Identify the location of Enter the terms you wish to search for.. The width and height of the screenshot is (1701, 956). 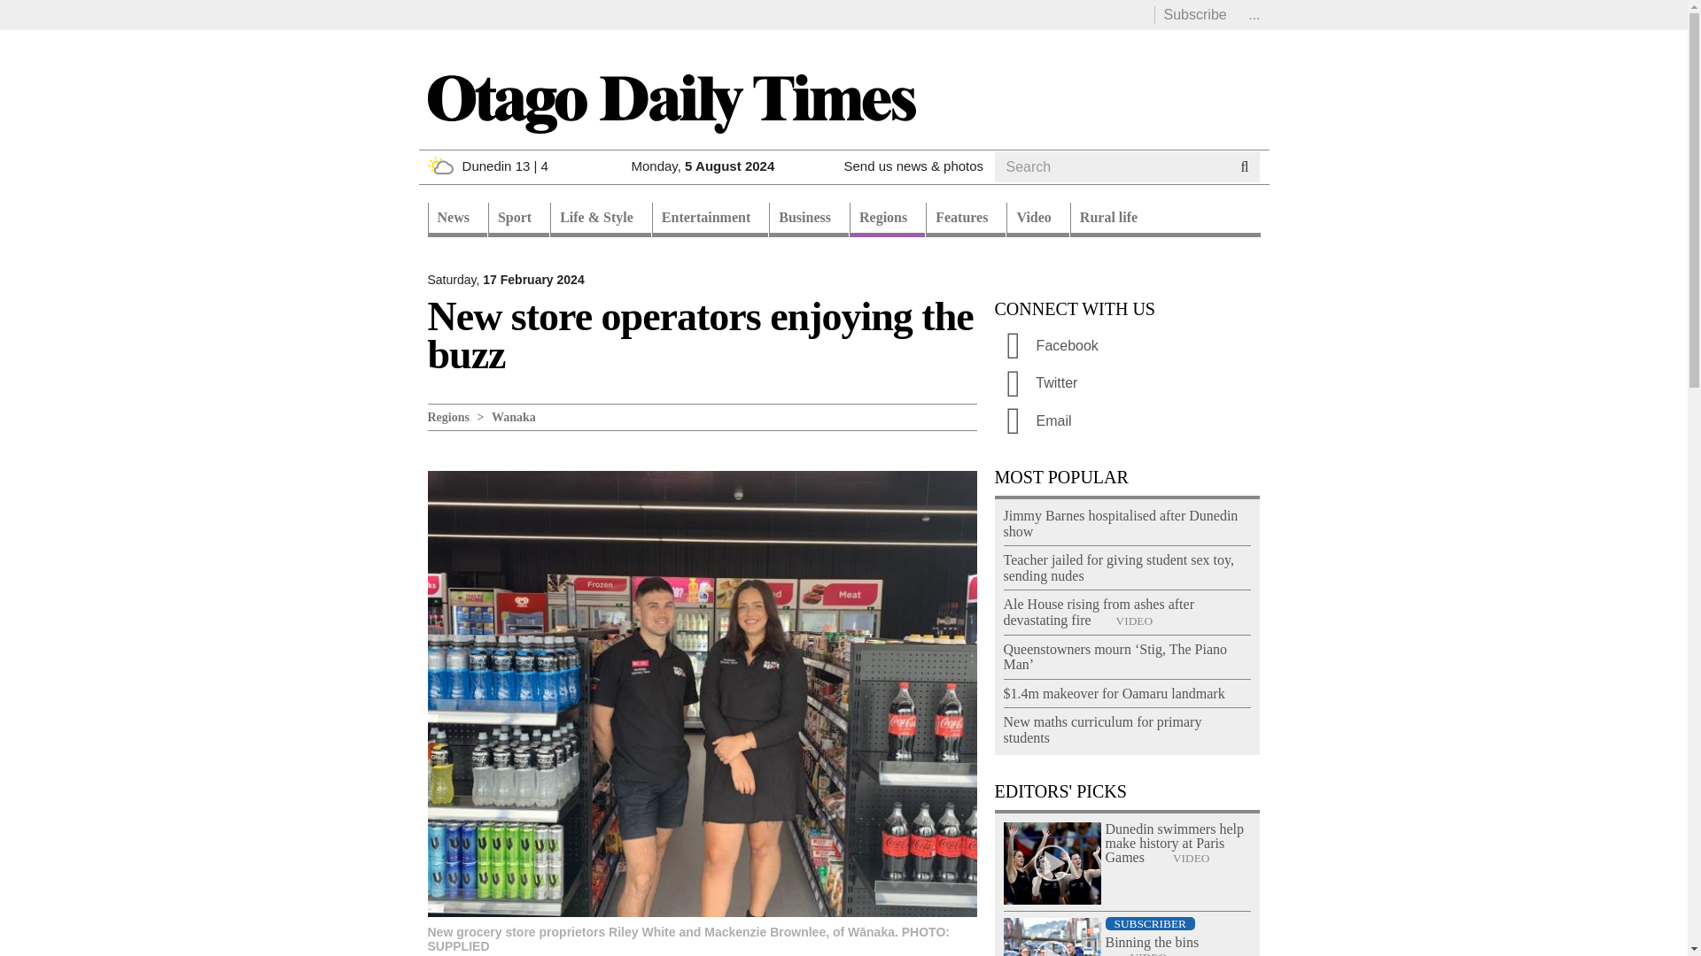
(1111, 166).